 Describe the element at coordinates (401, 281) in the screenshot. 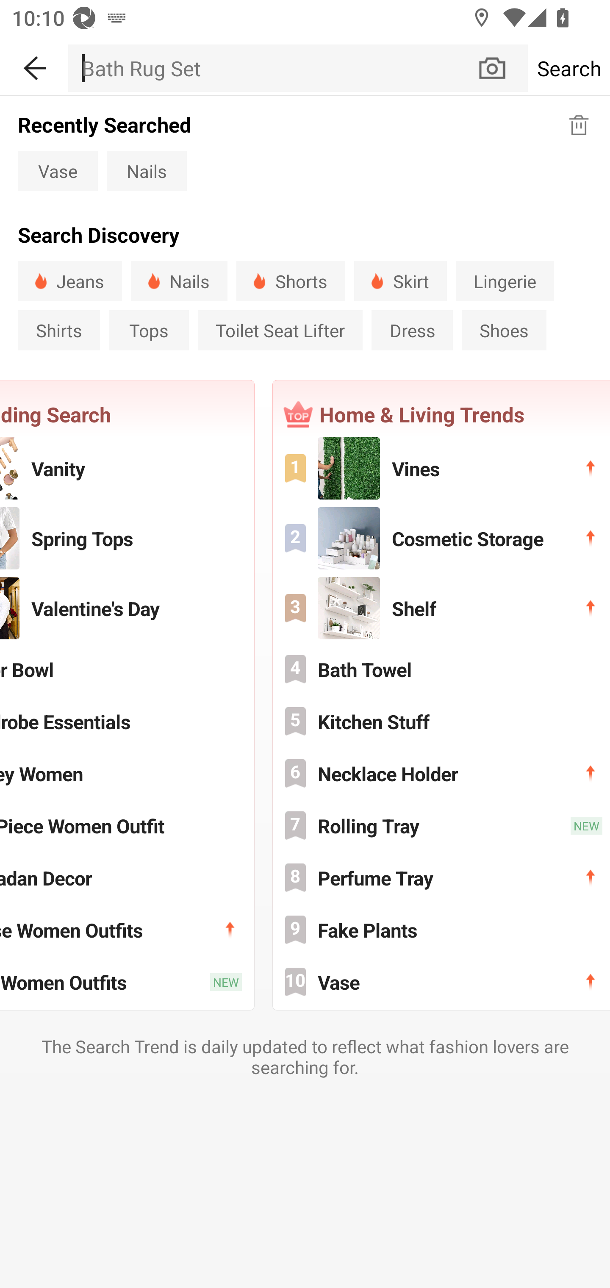

I see `Skirt` at that location.